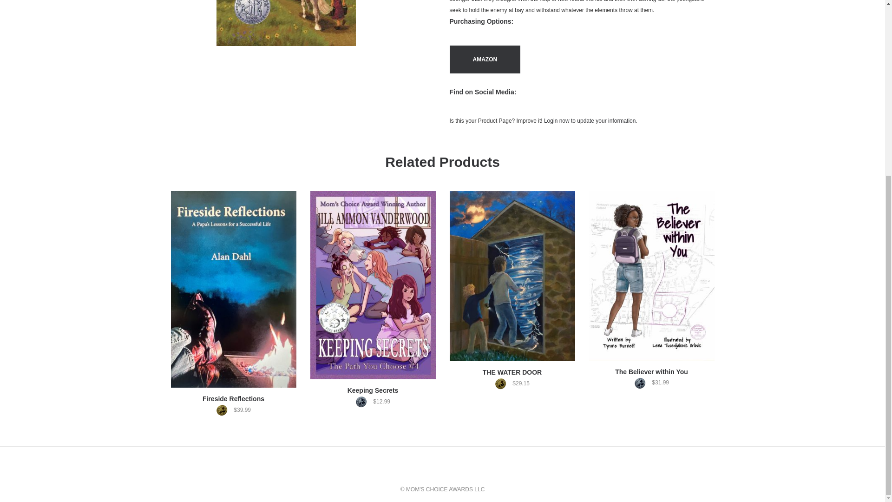 The height and width of the screenshot is (502, 892). What do you see at coordinates (224, 410) in the screenshot?
I see `MCA Gold Award` at bounding box center [224, 410].